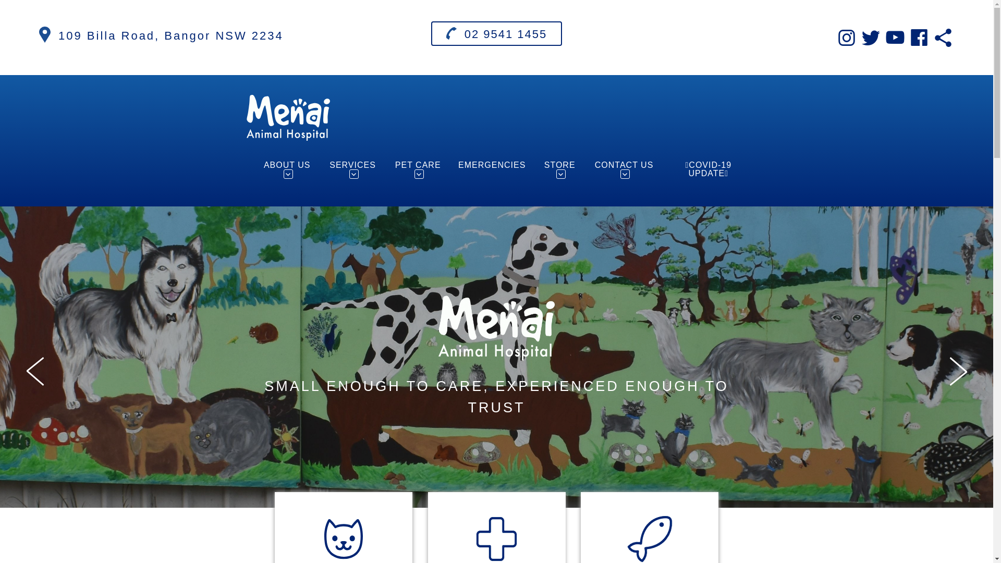 The width and height of the screenshot is (1001, 563). What do you see at coordinates (497, 33) in the screenshot?
I see `02 9541 1455` at bounding box center [497, 33].